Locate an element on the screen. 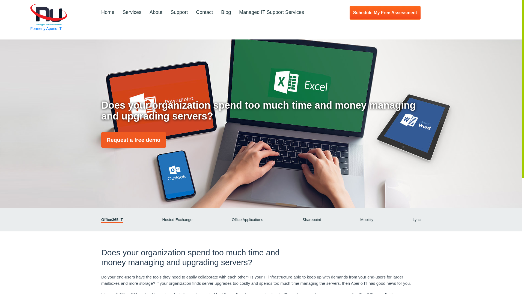 The height and width of the screenshot is (294, 524). Office365 IT is located at coordinates (112, 220).